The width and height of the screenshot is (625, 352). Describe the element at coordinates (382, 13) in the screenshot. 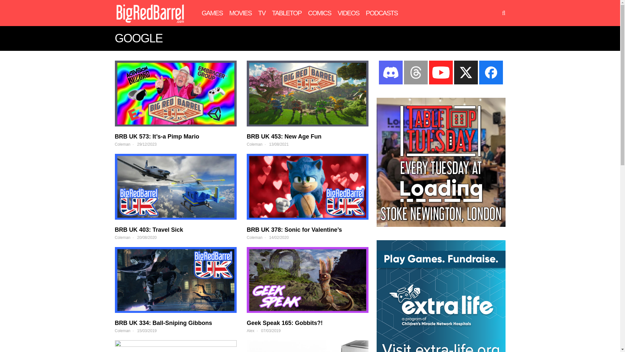

I see `PODCASTS` at that location.